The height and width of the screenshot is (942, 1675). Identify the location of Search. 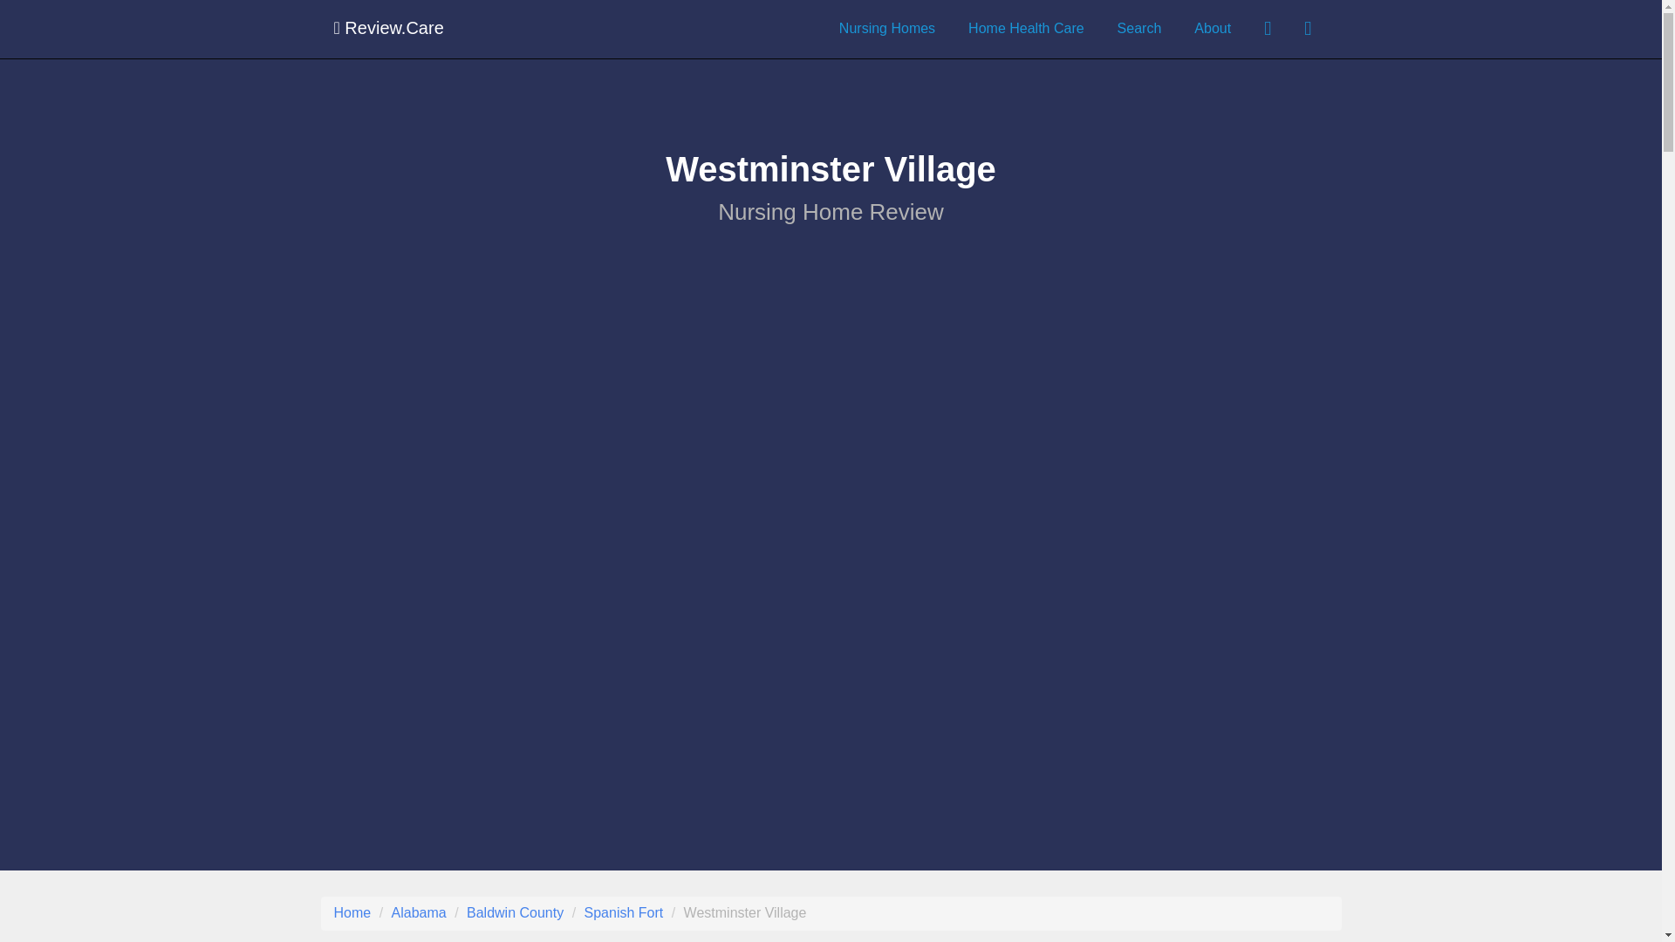
(1139, 27).